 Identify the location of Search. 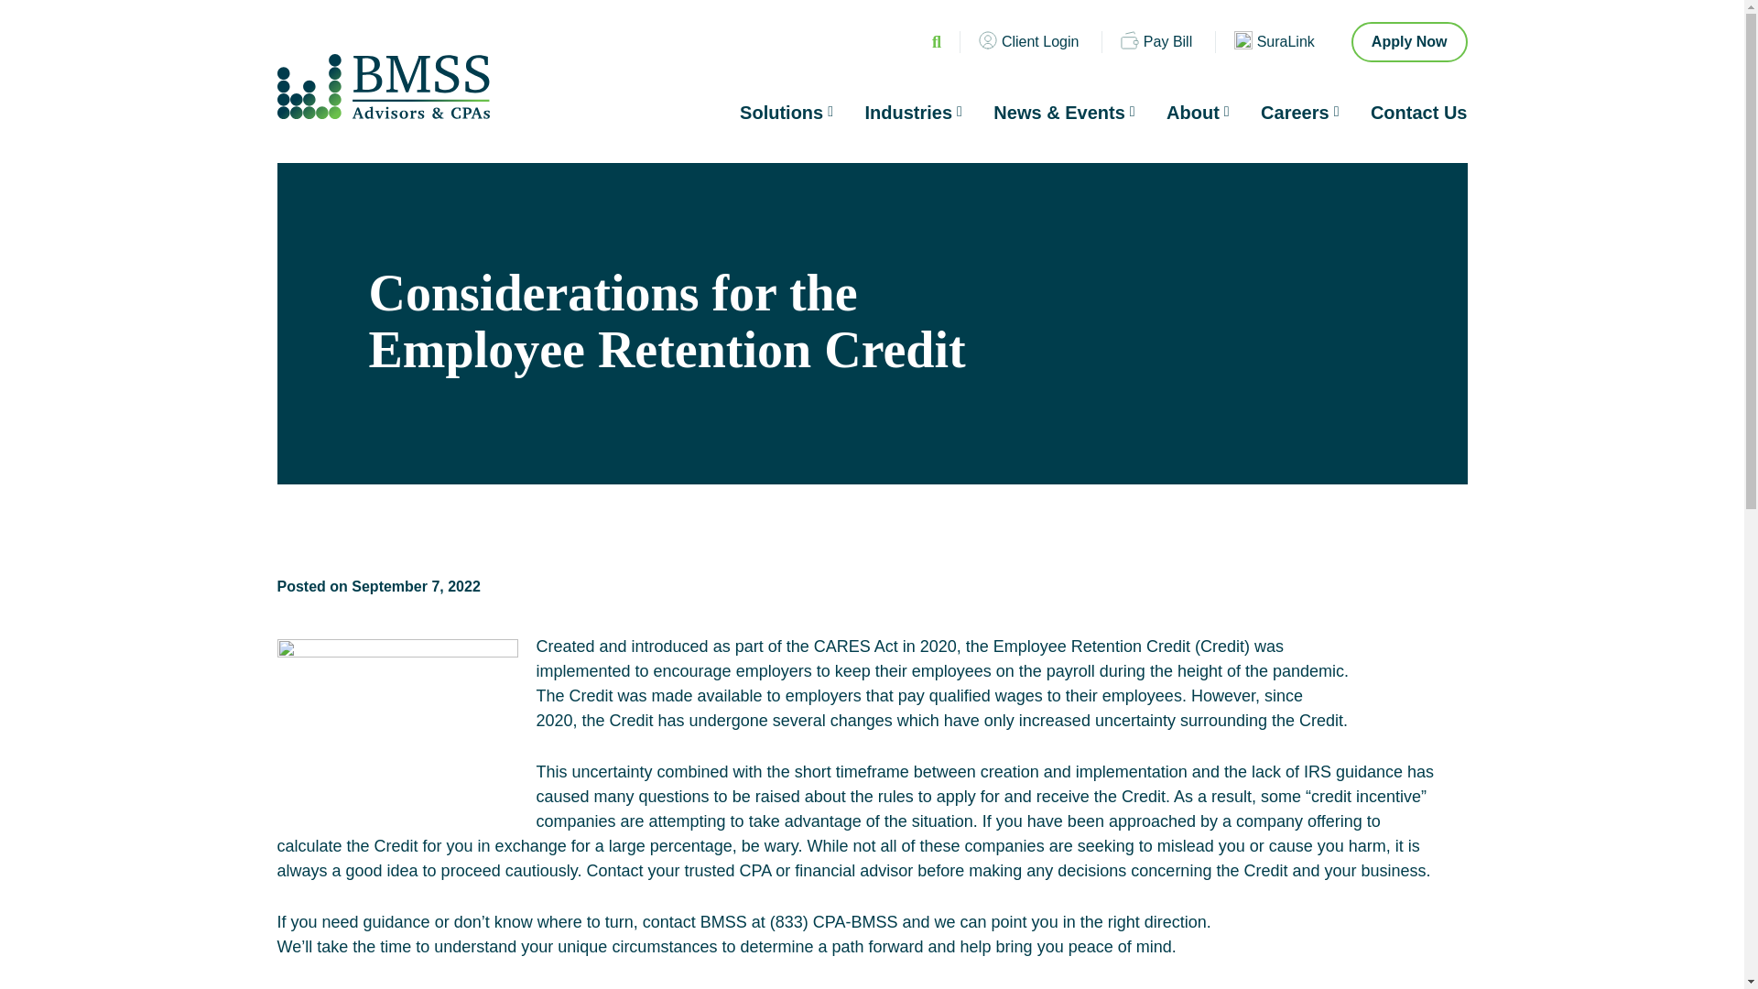
(1078, 34).